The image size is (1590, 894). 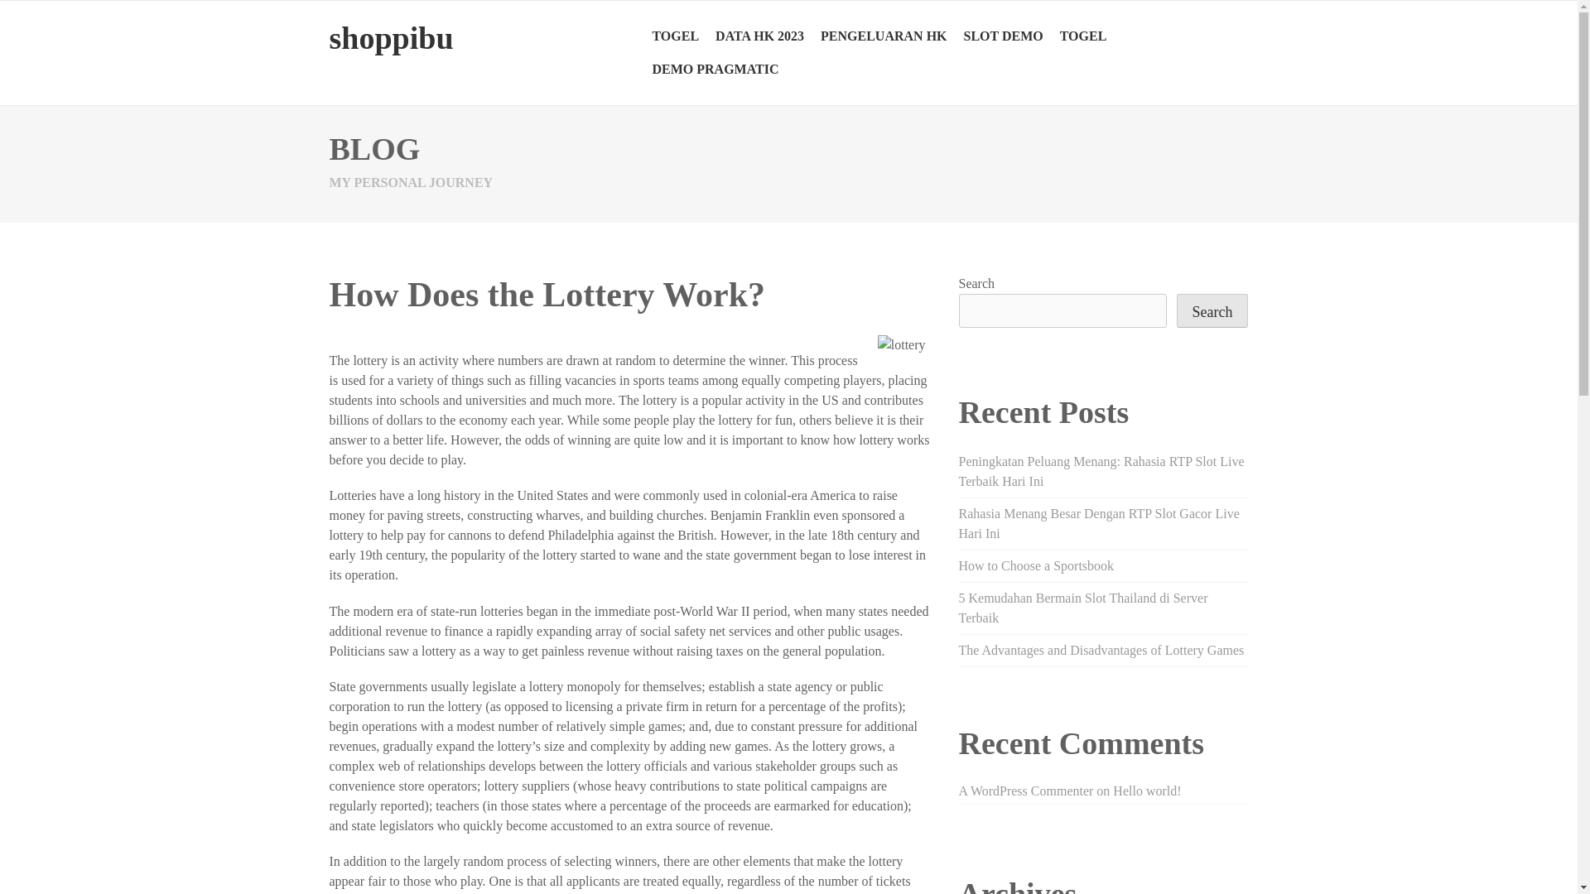 What do you see at coordinates (1083, 36) in the screenshot?
I see `TOGEL` at bounding box center [1083, 36].